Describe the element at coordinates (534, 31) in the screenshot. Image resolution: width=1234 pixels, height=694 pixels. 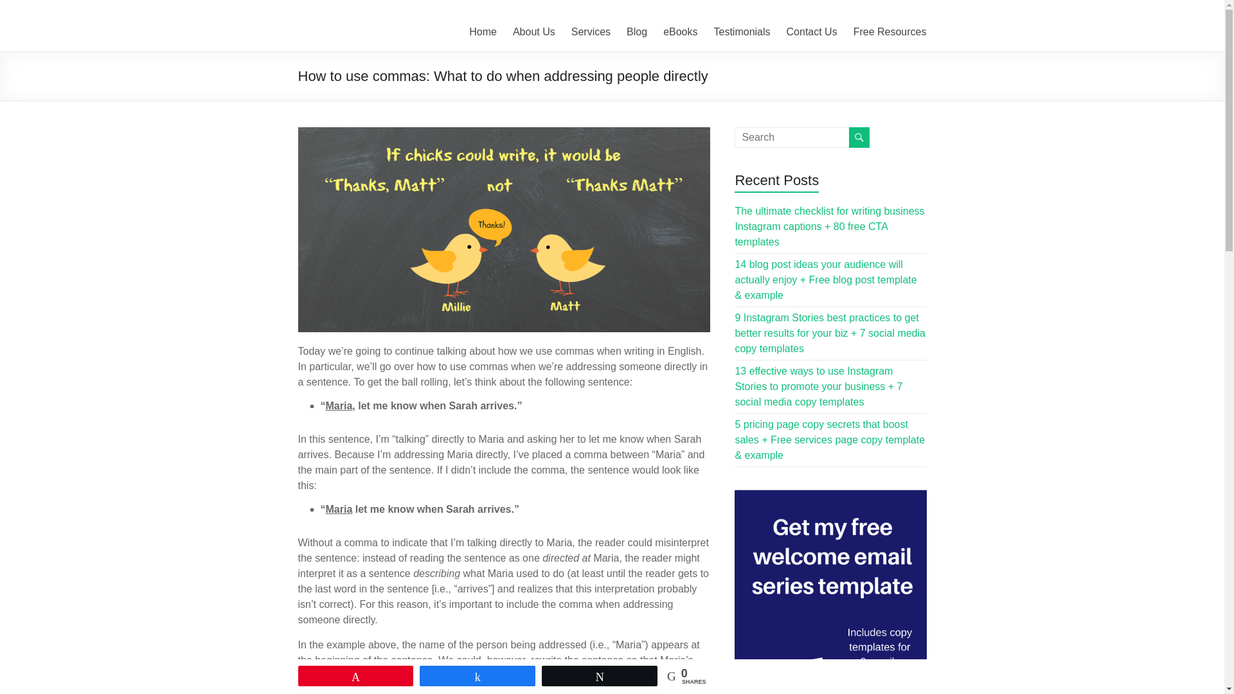
I see `About Us` at that location.